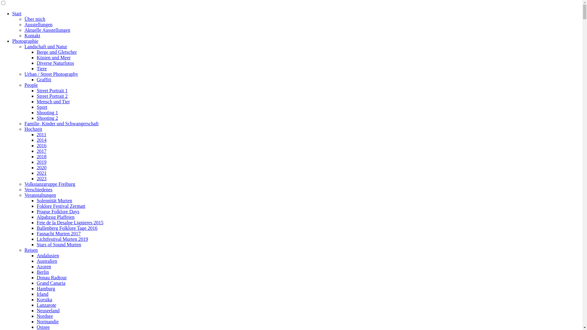  Describe the element at coordinates (67, 228) in the screenshot. I see `Ballenberg Folklore Tage 2016` at that location.